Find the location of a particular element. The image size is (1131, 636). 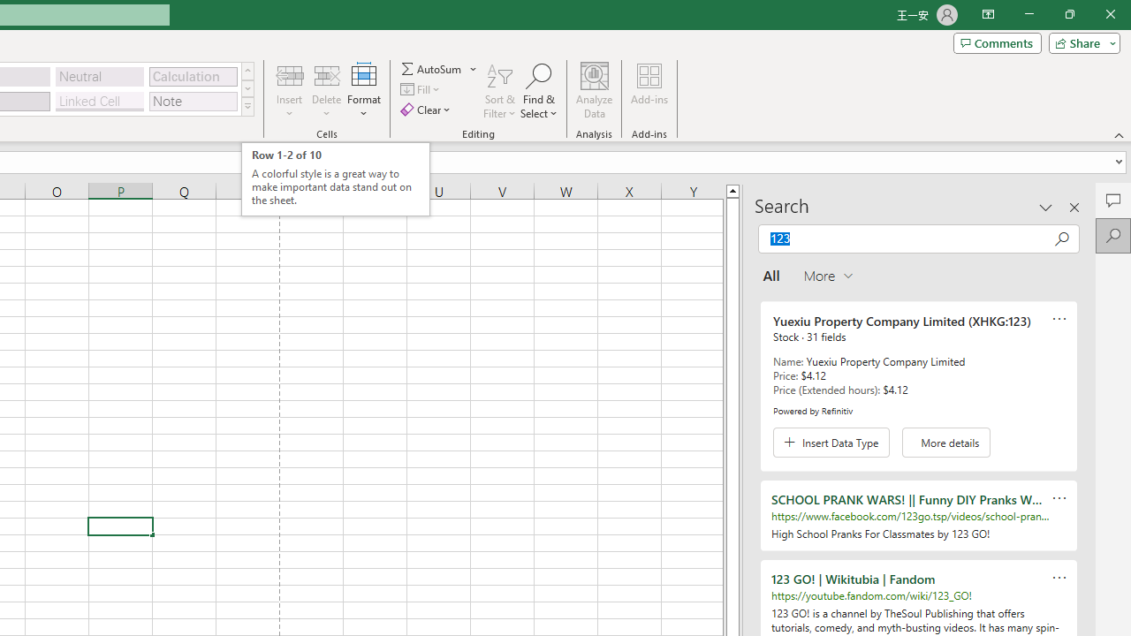

Calculation is located at coordinates (193, 76).